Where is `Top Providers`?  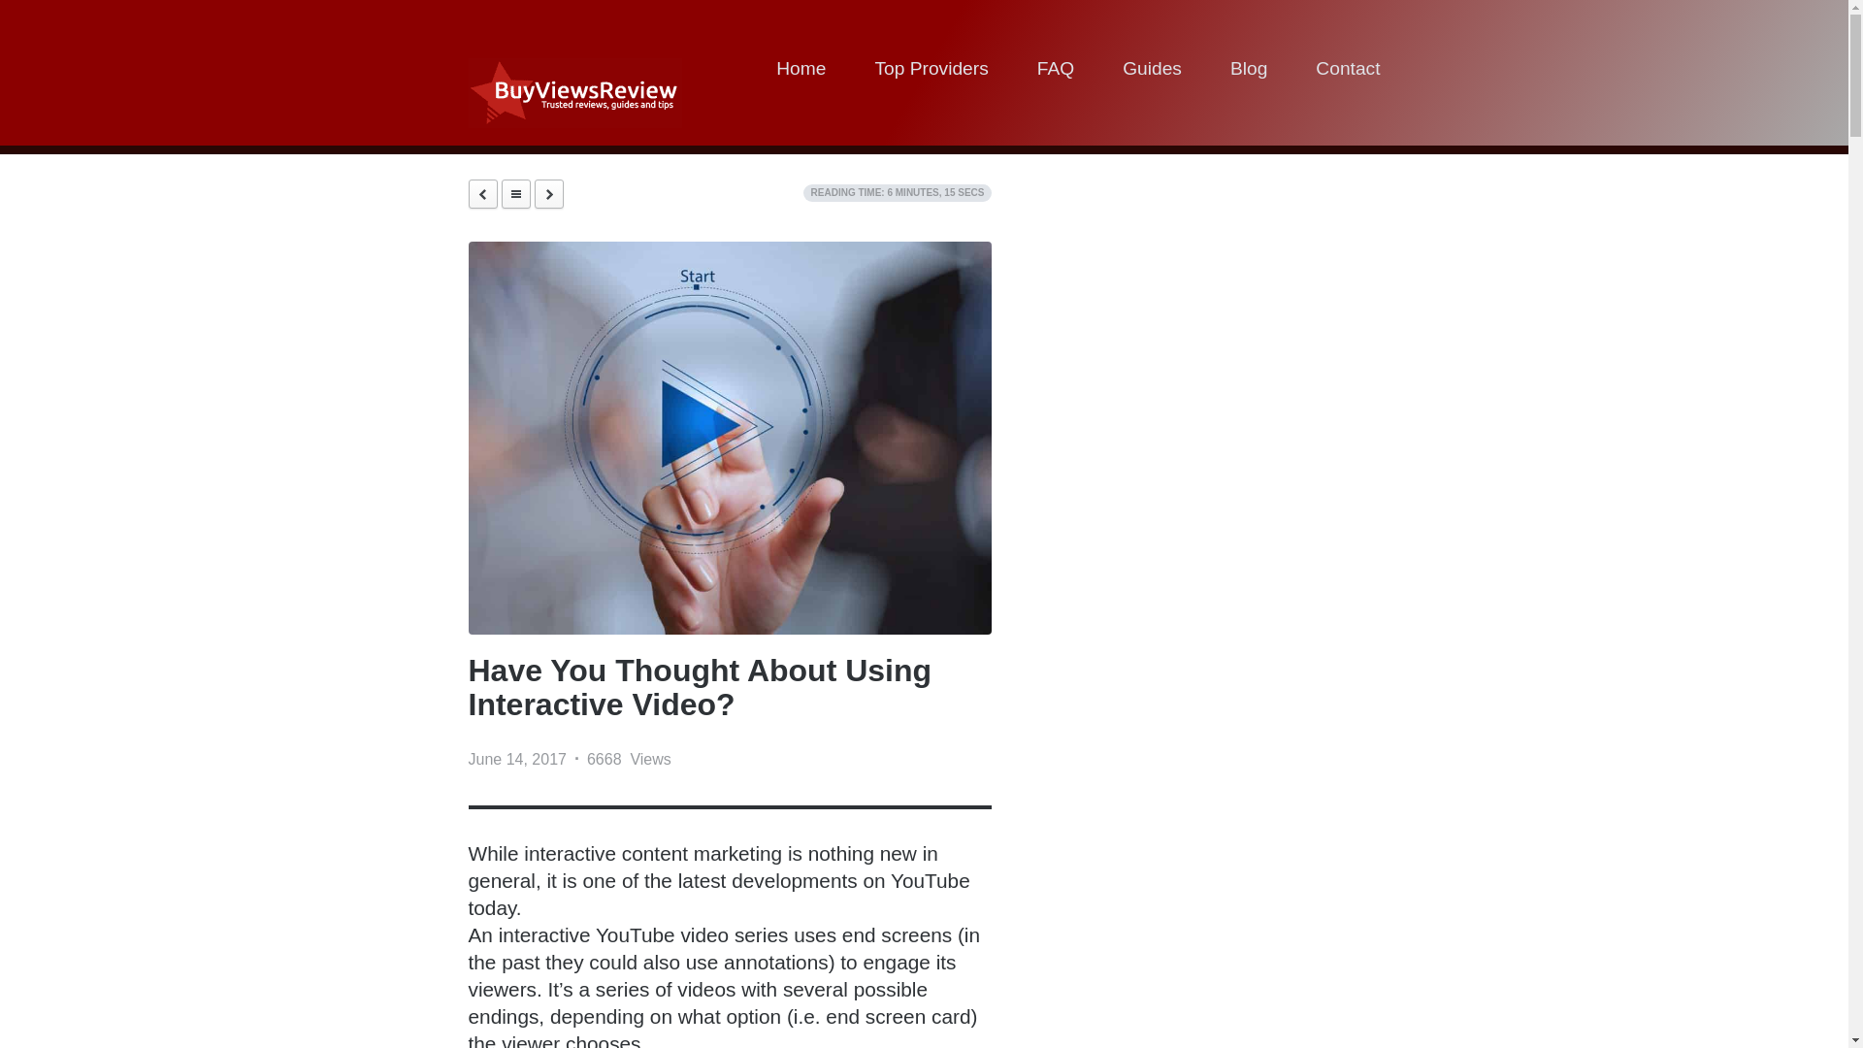
Top Providers is located at coordinates (930, 72).